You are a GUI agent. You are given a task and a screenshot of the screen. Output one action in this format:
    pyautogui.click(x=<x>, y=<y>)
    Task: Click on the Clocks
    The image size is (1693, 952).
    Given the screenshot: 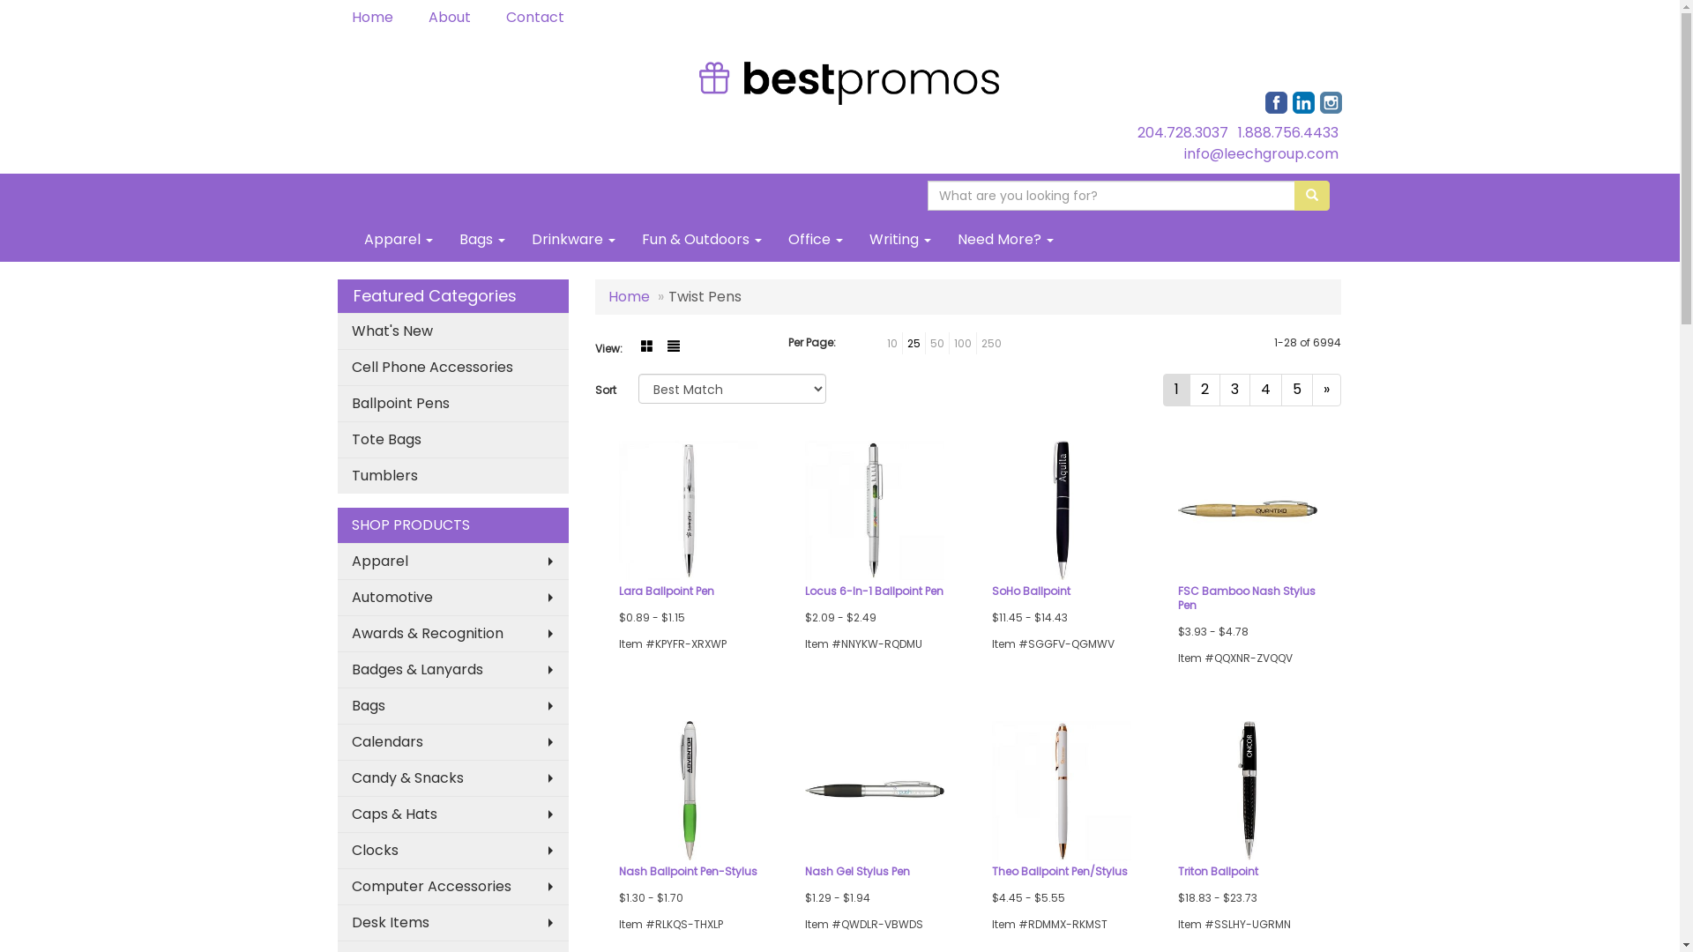 What is the action you would take?
    pyautogui.click(x=453, y=850)
    